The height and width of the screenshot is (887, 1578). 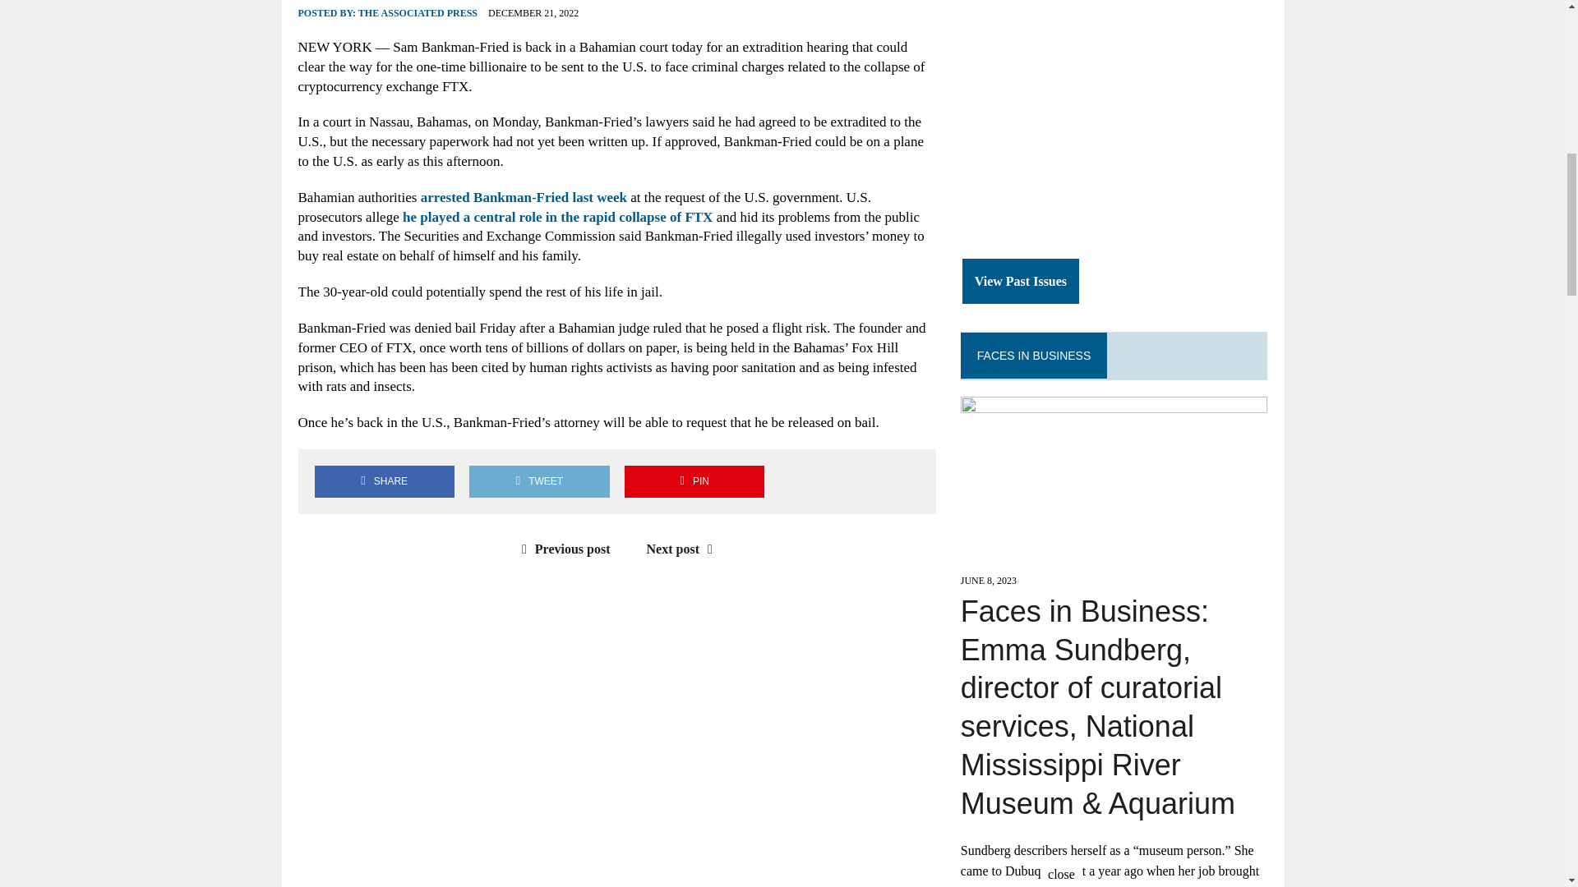 What do you see at coordinates (524, 197) in the screenshot?
I see `arrested Bankman-Fried last week` at bounding box center [524, 197].